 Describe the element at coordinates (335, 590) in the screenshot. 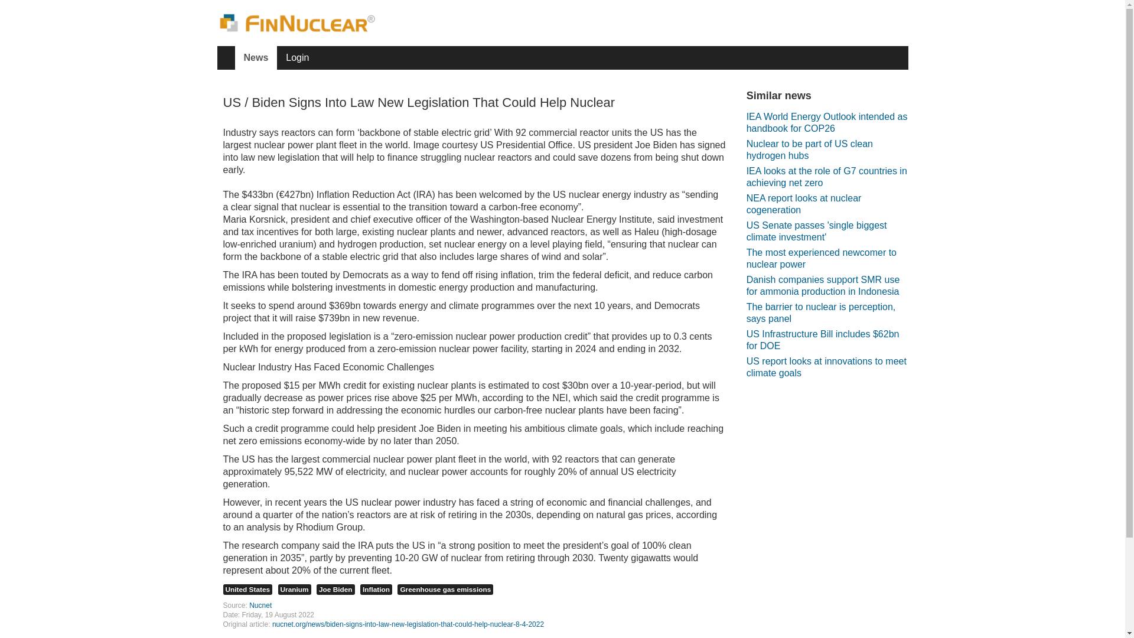

I see `Joe Biden` at that location.